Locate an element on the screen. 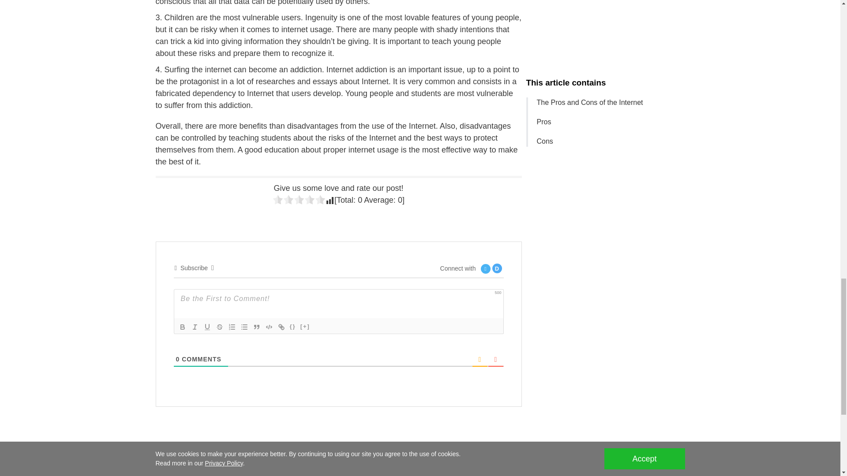 This screenshot has height=476, width=847. Spoiler is located at coordinates (305, 327).